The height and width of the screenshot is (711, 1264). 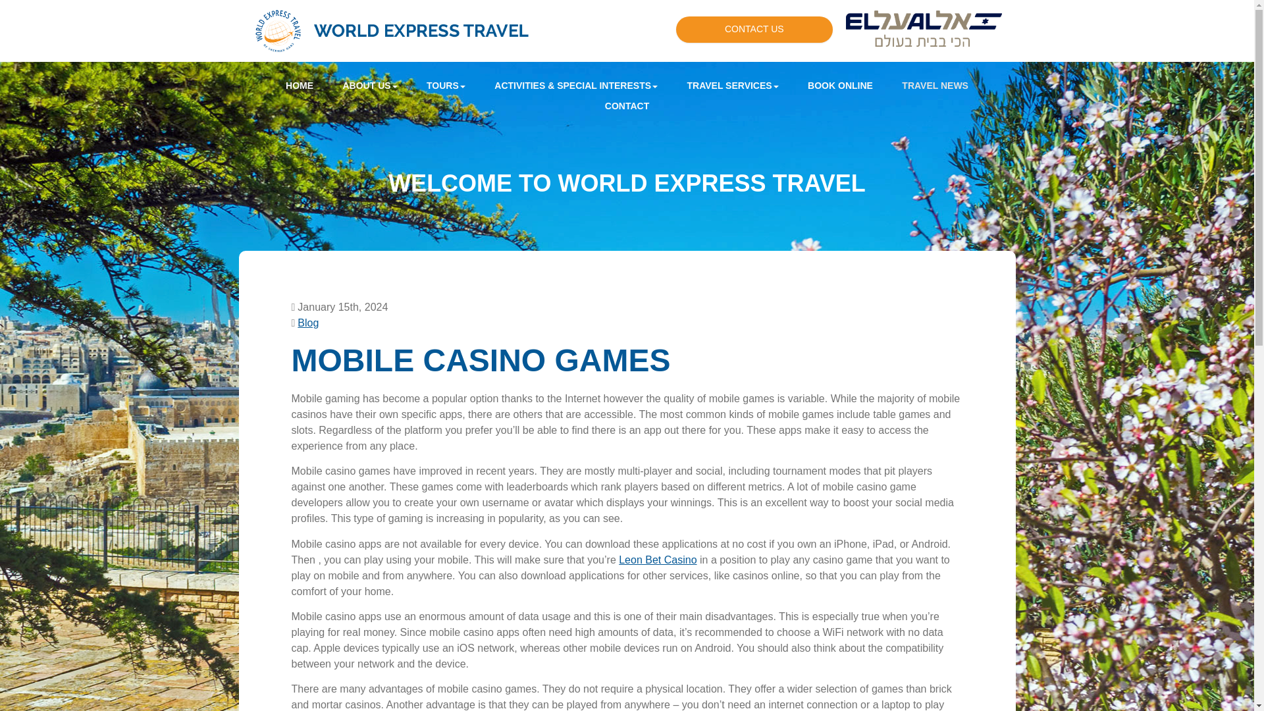 What do you see at coordinates (627, 106) in the screenshot?
I see `CONTACT` at bounding box center [627, 106].